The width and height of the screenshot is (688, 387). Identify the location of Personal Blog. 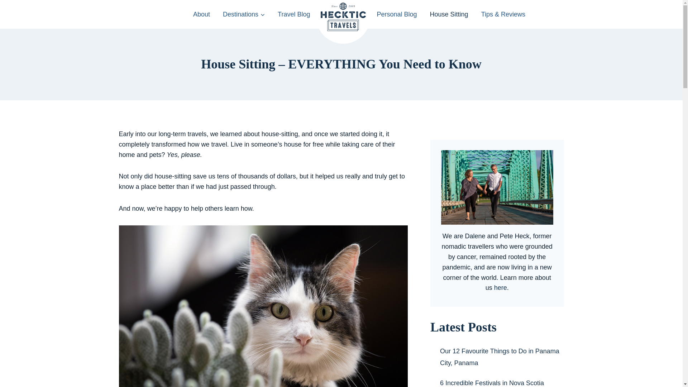
(396, 14).